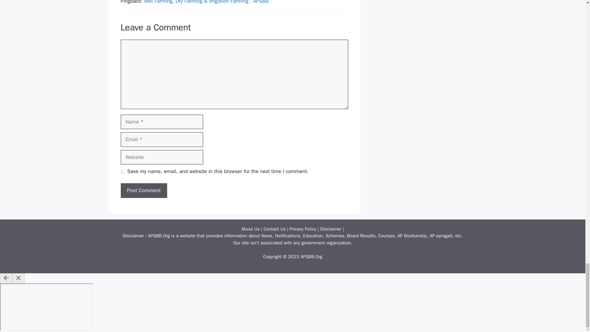 This screenshot has width=590, height=332. What do you see at coordinates (122, 172) in the screenshot?
I see `yes` at bounding box center [122, 172].